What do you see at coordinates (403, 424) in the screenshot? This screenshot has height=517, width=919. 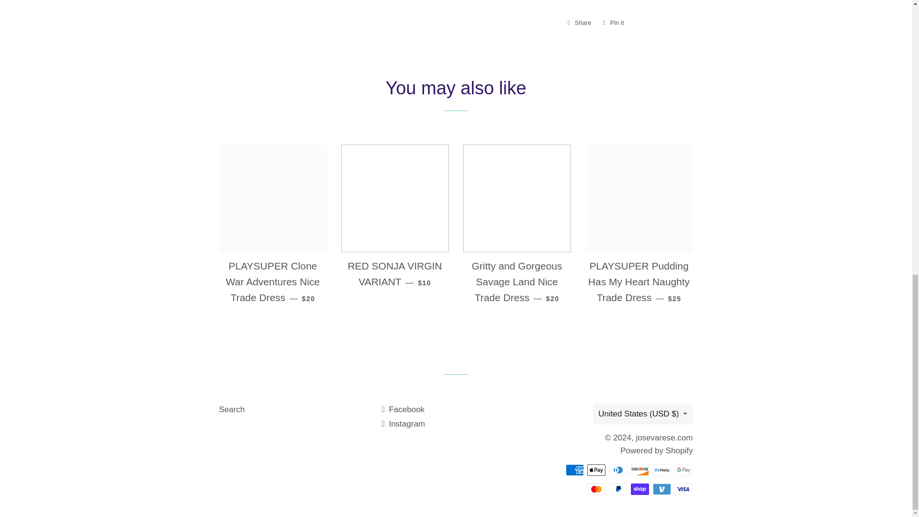 I see `PayPal` at bounding box center [403, 424].